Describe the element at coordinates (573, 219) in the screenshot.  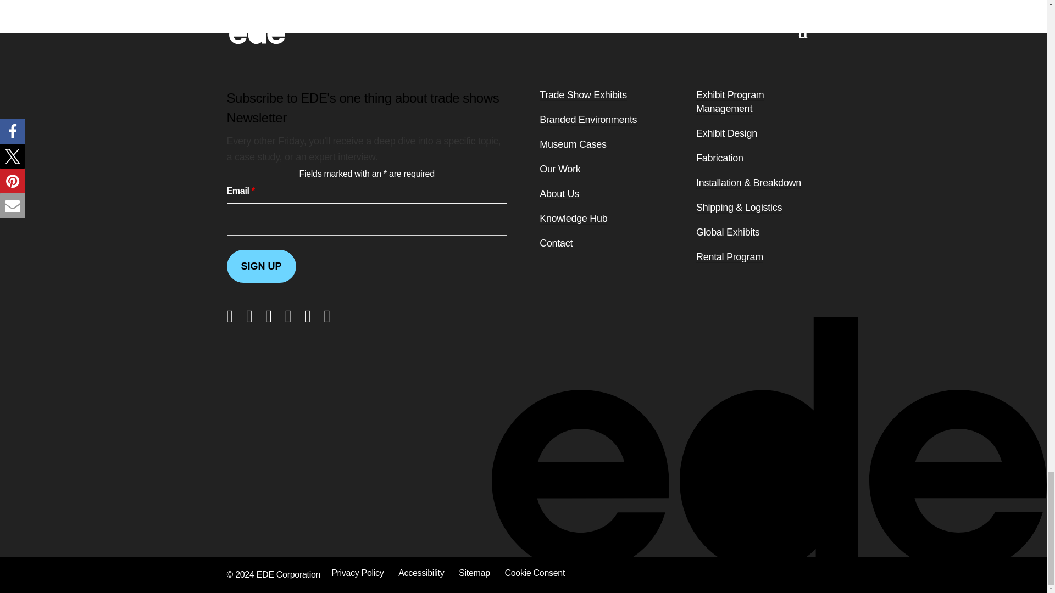
I see `Knowledge Hub` at that location.